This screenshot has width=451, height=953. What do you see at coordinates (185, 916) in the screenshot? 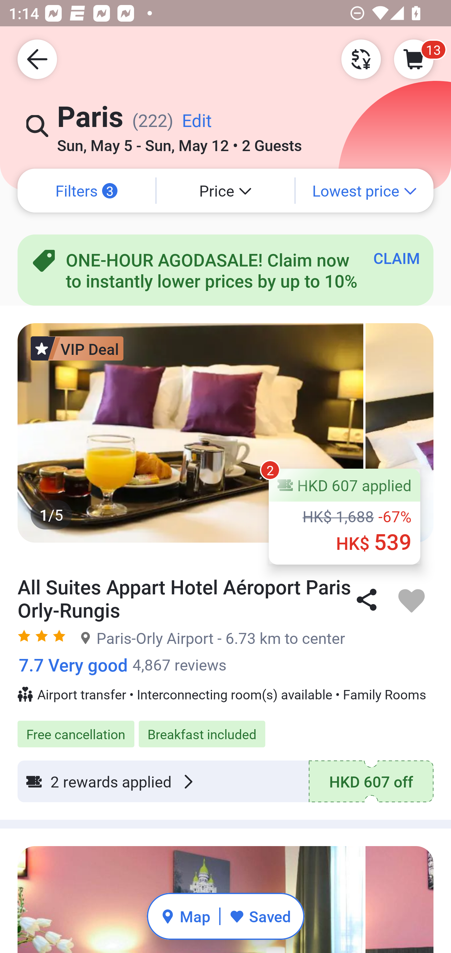
I see `Map` at bounding box center [185, 916].